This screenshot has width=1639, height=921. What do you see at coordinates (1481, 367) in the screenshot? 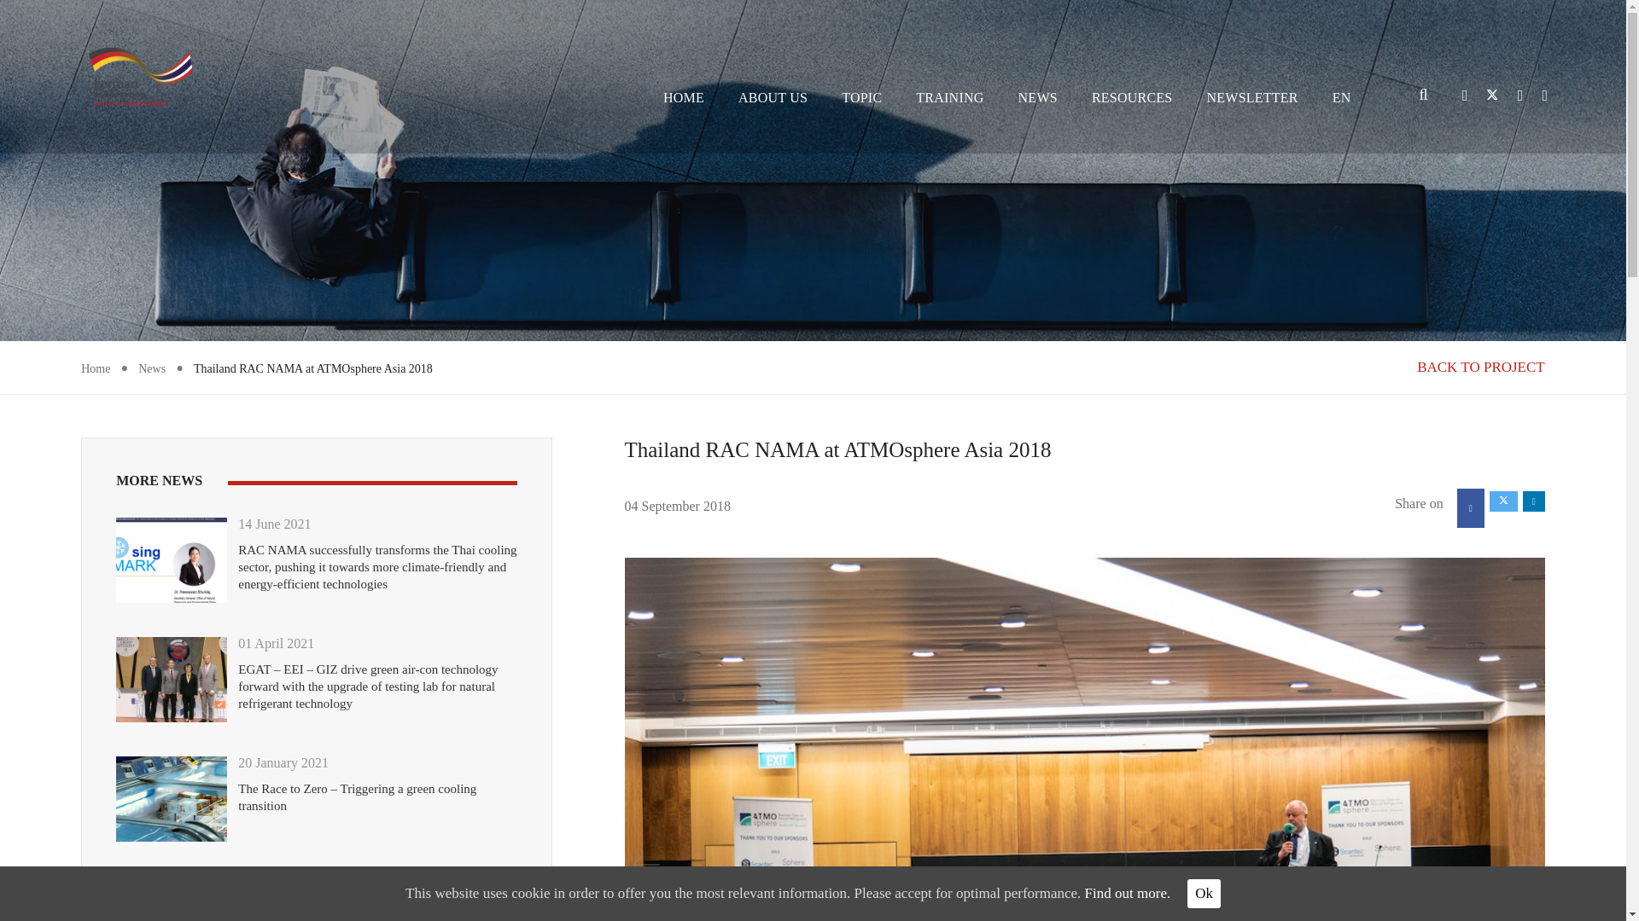
I see `BACK TO PROJECT` at bounding box center [1481, 367].